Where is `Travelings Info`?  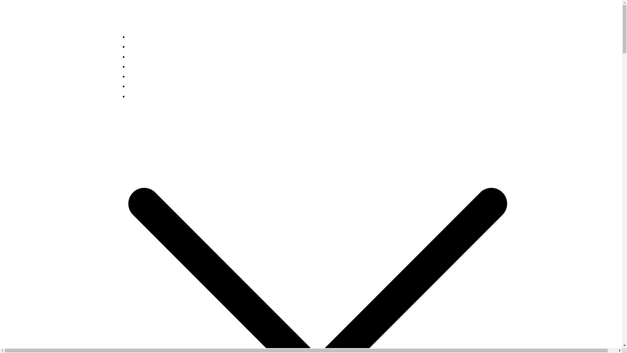
Travelings Info is located at coordinates (176, 21).